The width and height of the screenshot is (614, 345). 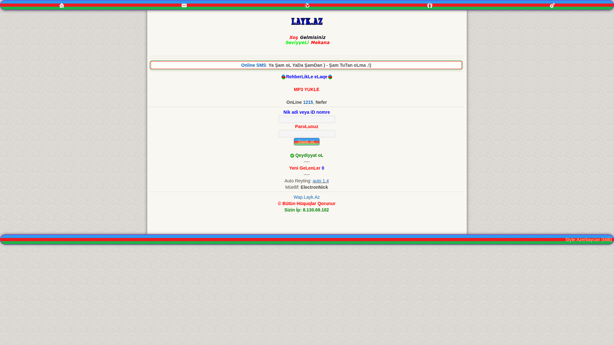 What do you see at coordinates (62, 5) in the screenshot?
I see `Ana Sehife` at bounding box center [62, 5].